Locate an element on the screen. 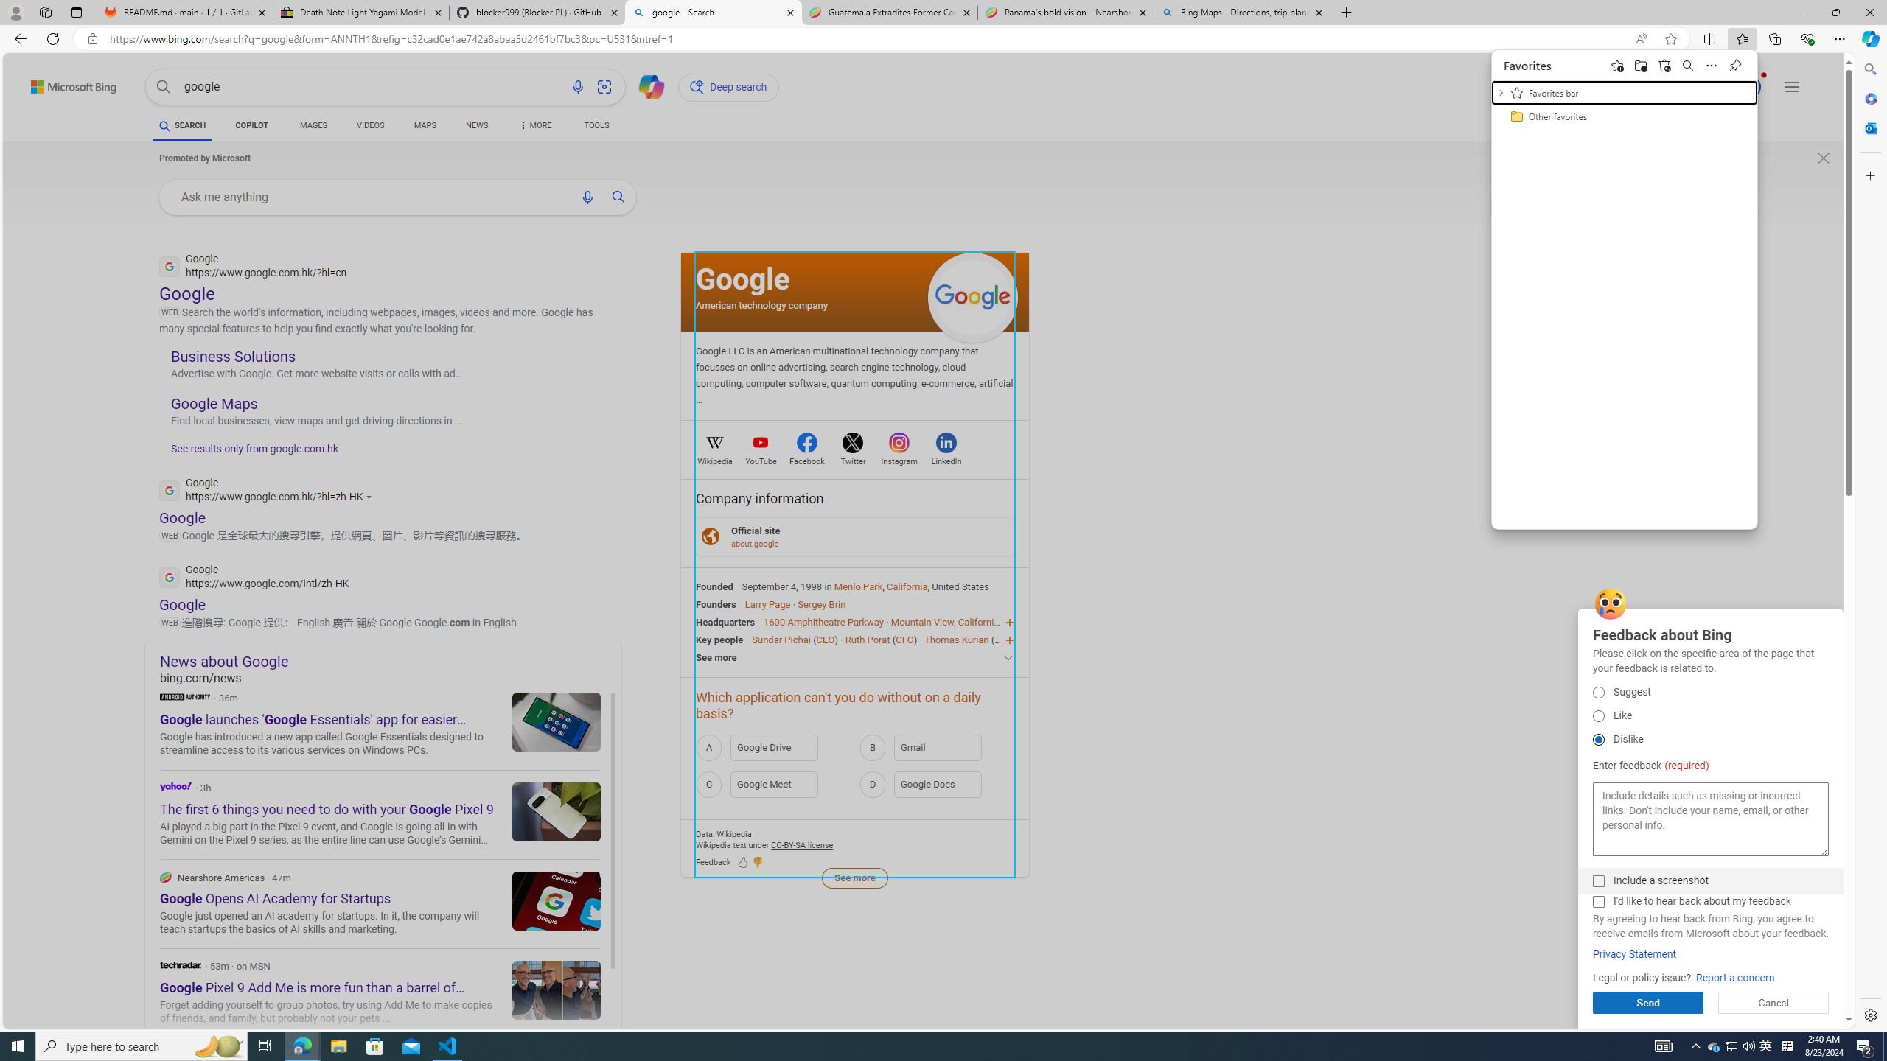 The width and height of the screenshot is (1887, 1061). Microsoft Store is located at coordinates (375, 1046).